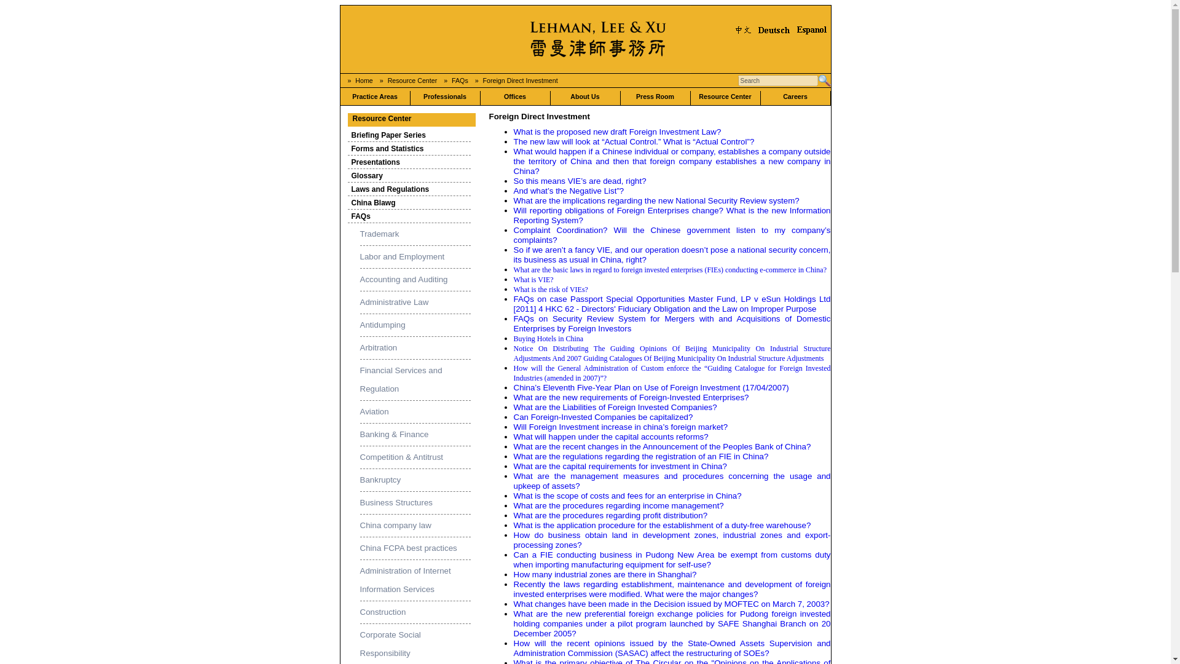  Describe the element at coordinates (824, 80) in the screenshot. I see `Submit` at that location.